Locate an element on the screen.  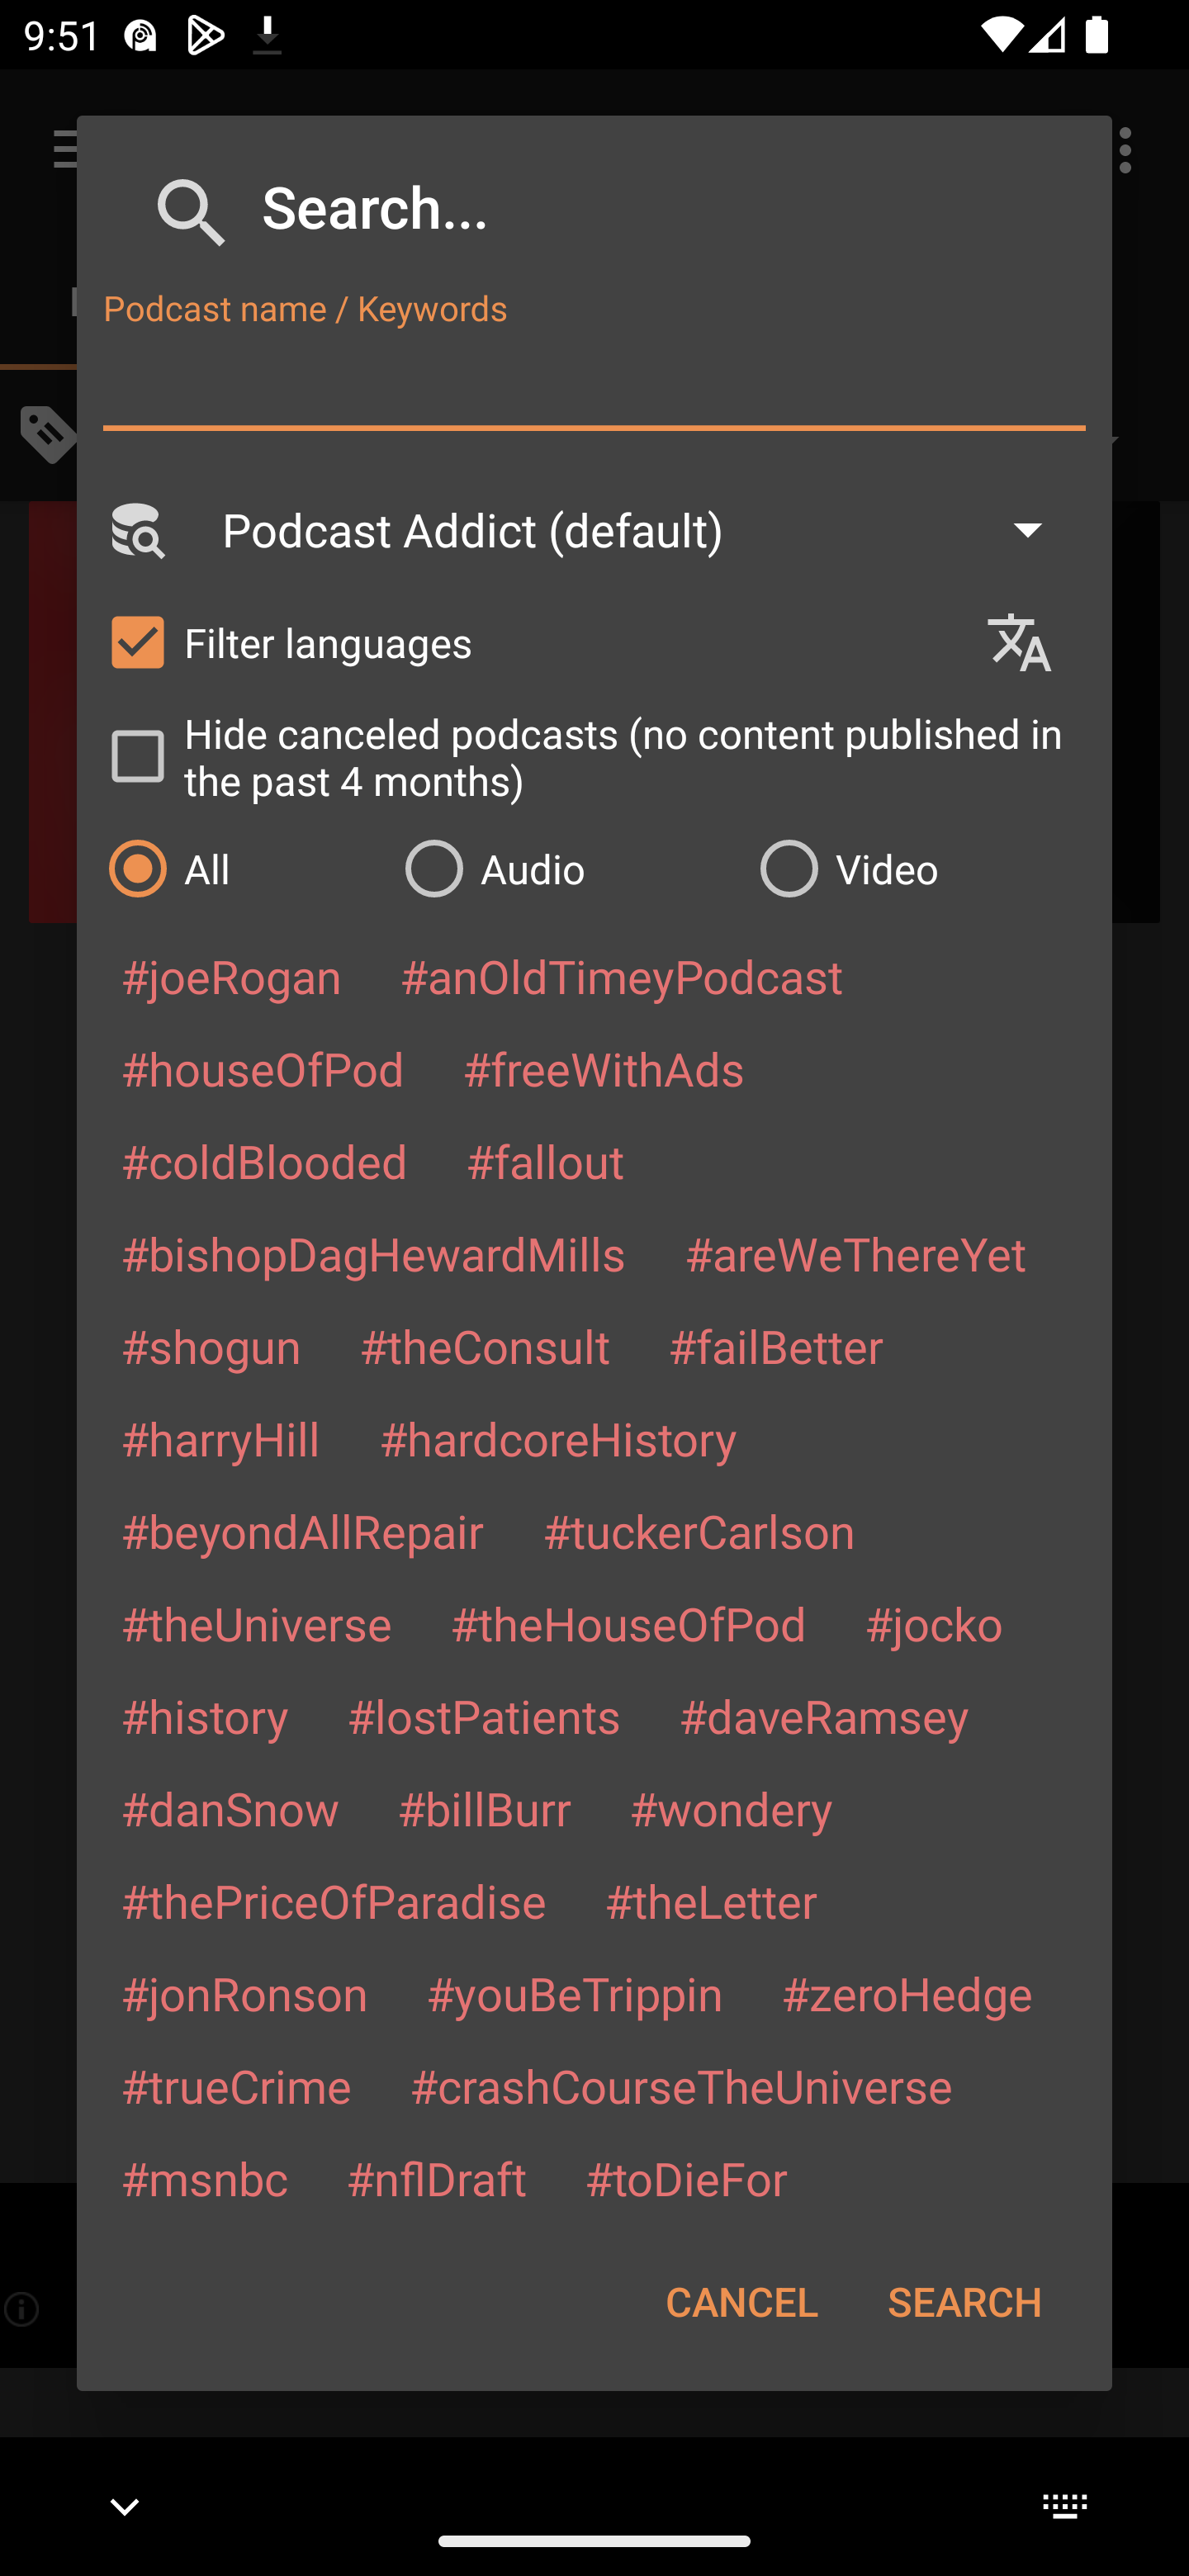
#houseOfPod is located at coordinates (262, 1068).